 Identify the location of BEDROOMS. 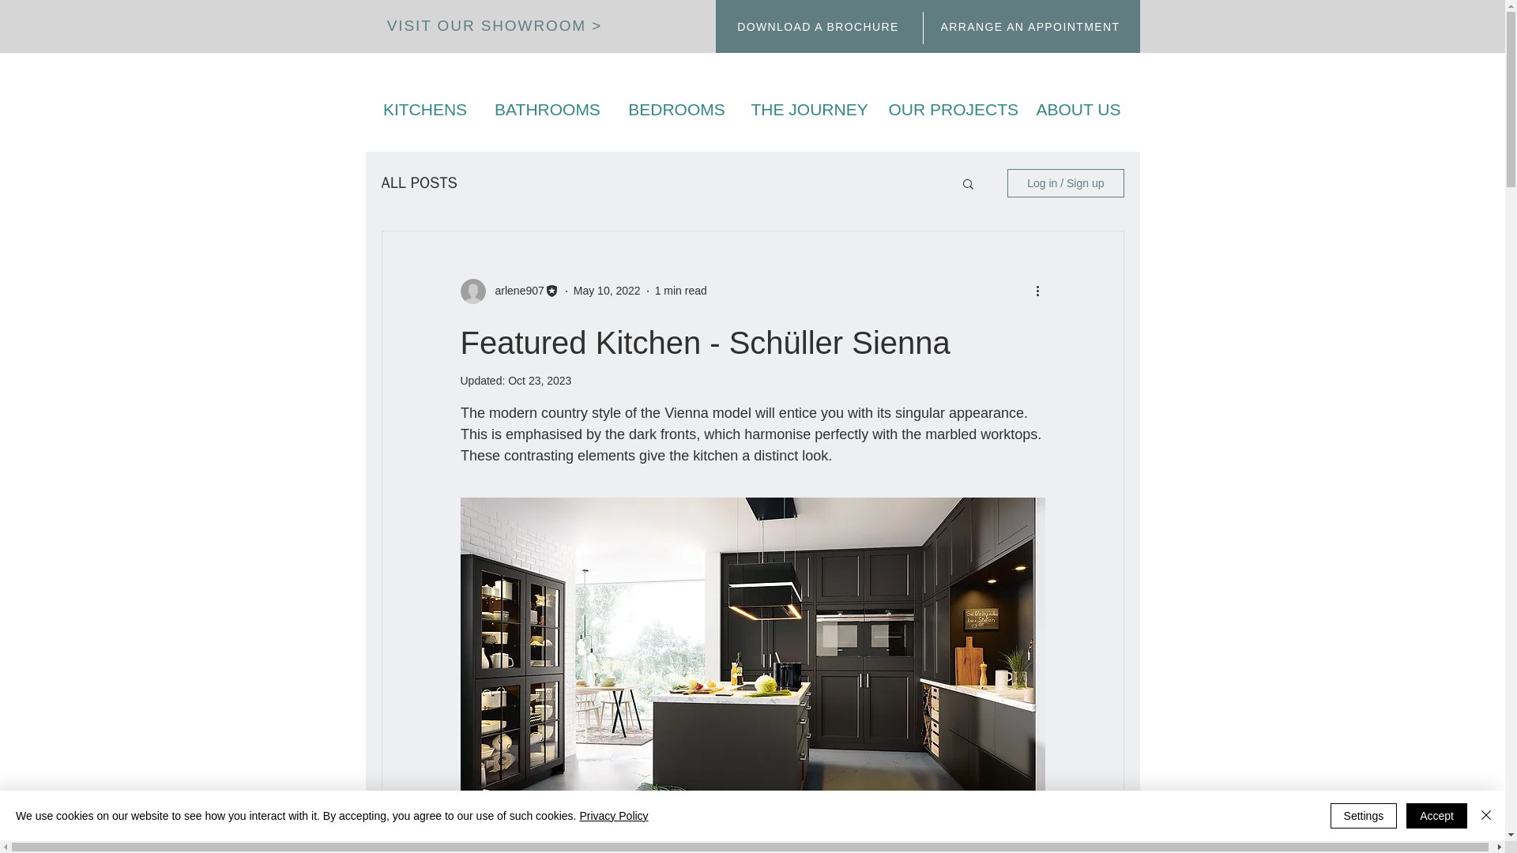
(676, 109).